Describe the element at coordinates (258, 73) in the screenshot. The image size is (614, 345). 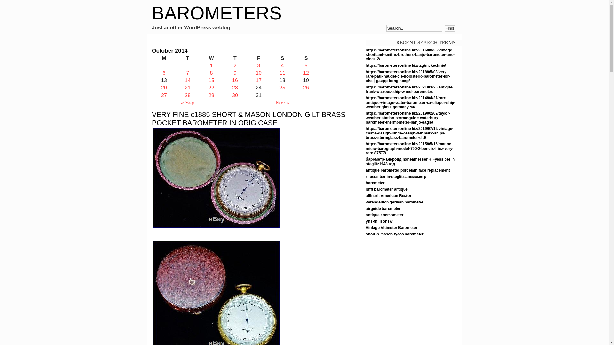
I see `10` at that location.